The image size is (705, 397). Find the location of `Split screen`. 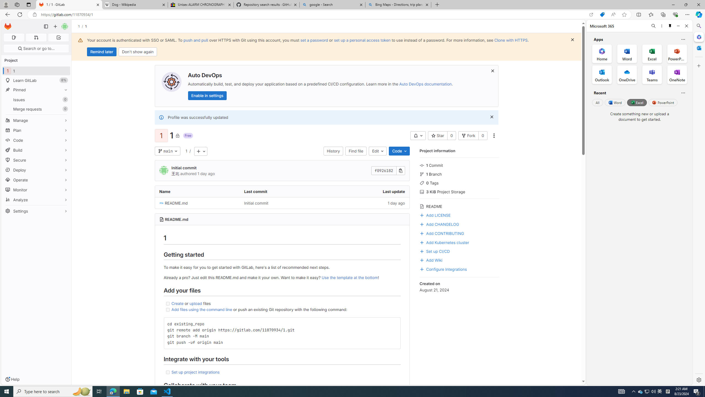

Split screen is located at coordinates (638, 14).